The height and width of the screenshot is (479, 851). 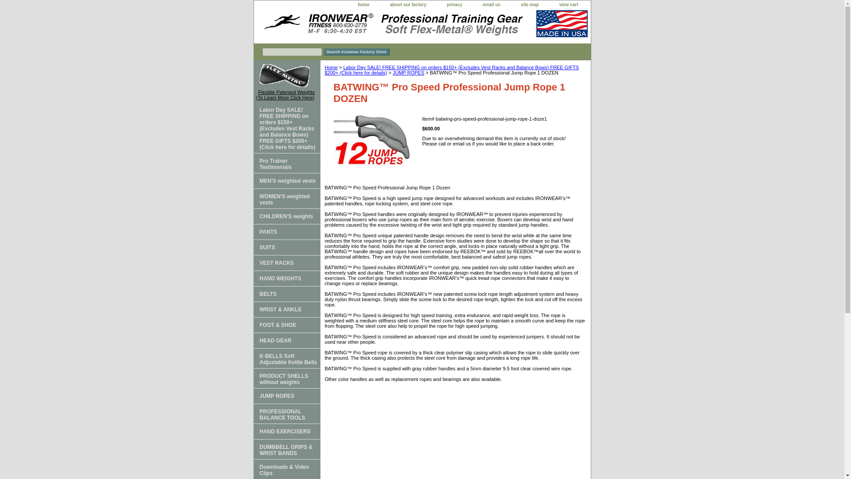 What do you see at coordinates (286, 413) in the screenshot?
I see `PROFESSIONAL BALANCE TOOLS` at bounding box center [286, 413].